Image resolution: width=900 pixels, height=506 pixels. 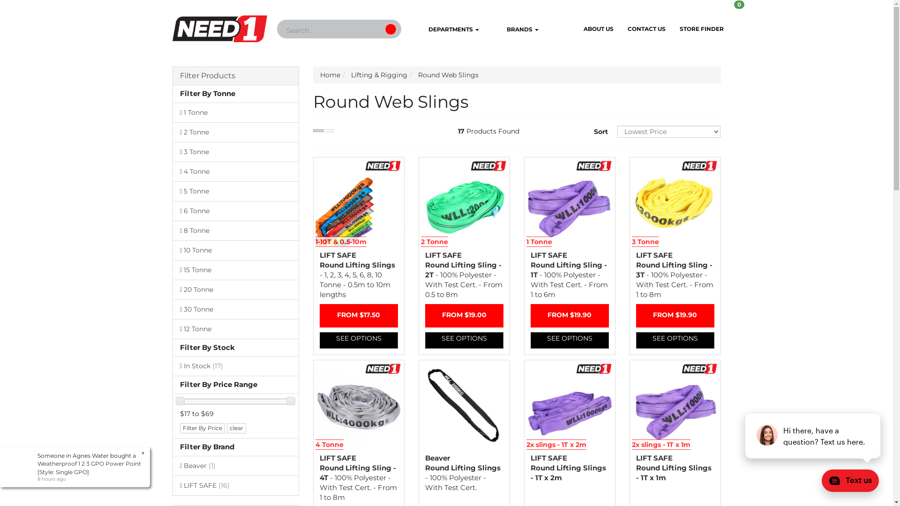 I want to click on In Stock (17), so click(x=235, y=366).